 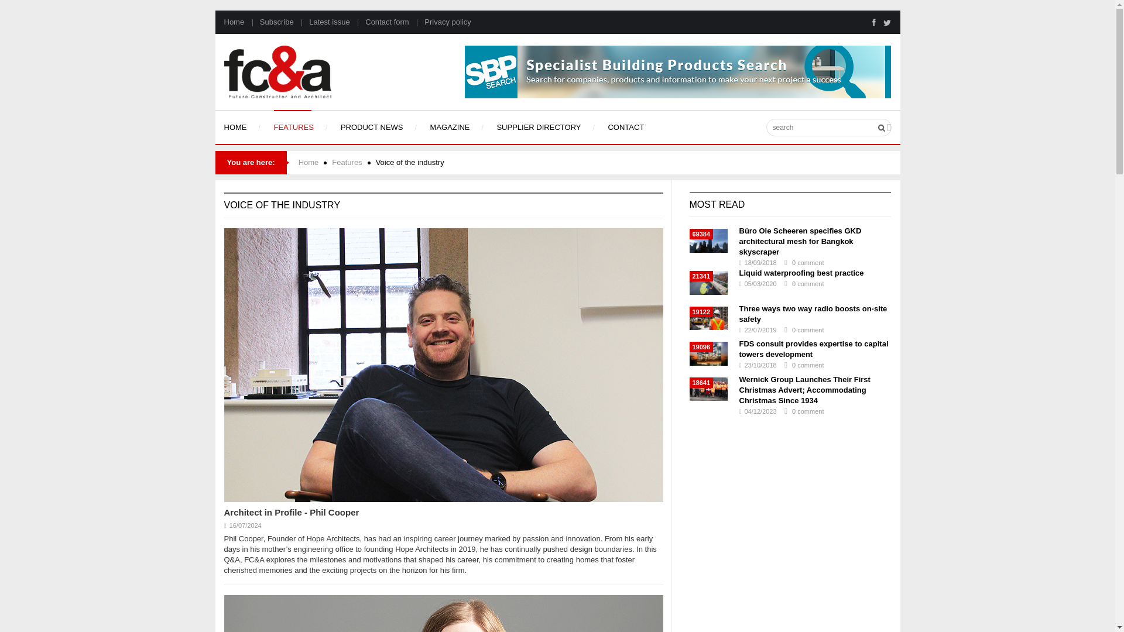 I want to click on Magazine, so click(x=448, y=128).